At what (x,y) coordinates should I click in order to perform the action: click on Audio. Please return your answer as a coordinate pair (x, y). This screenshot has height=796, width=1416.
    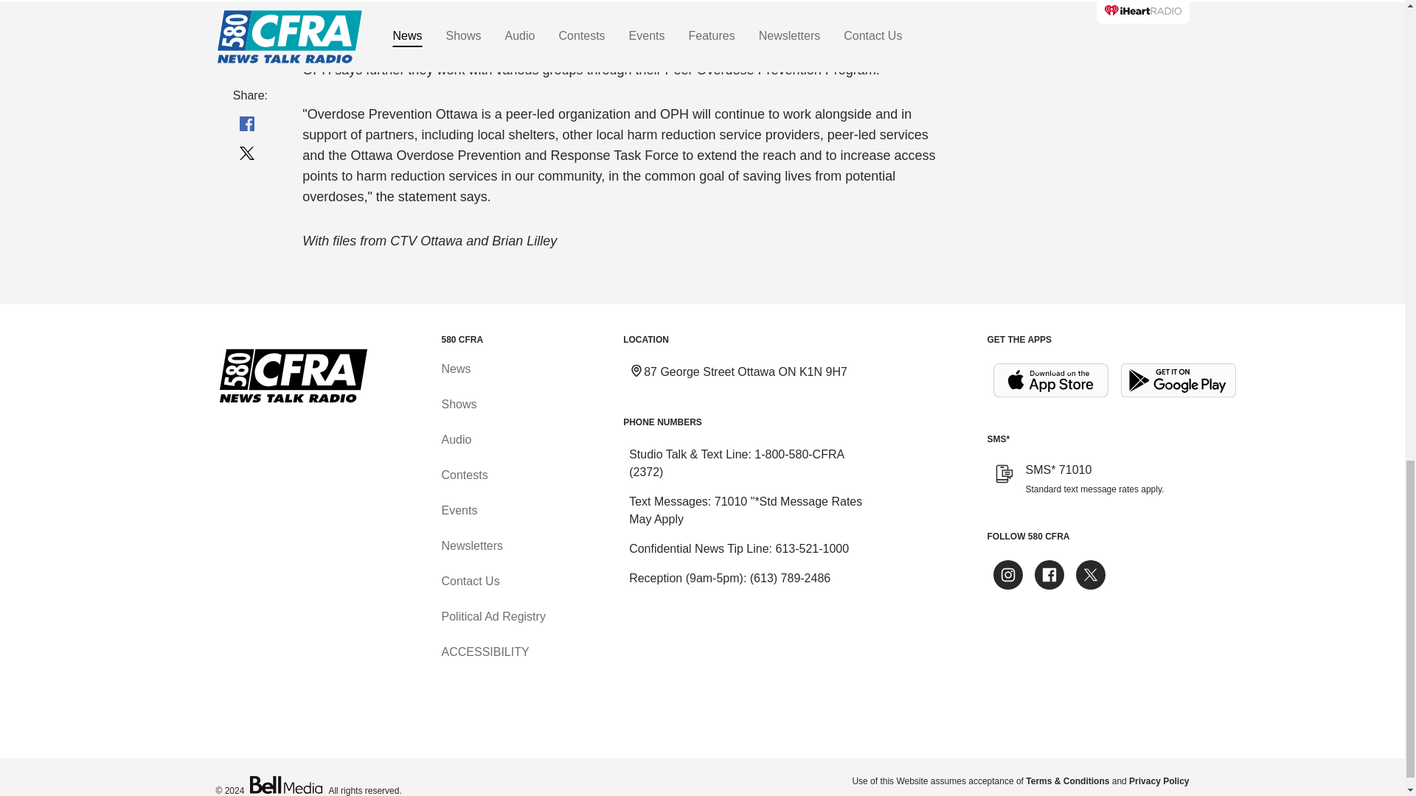
    Looking at the image, I should click on (456, 439).